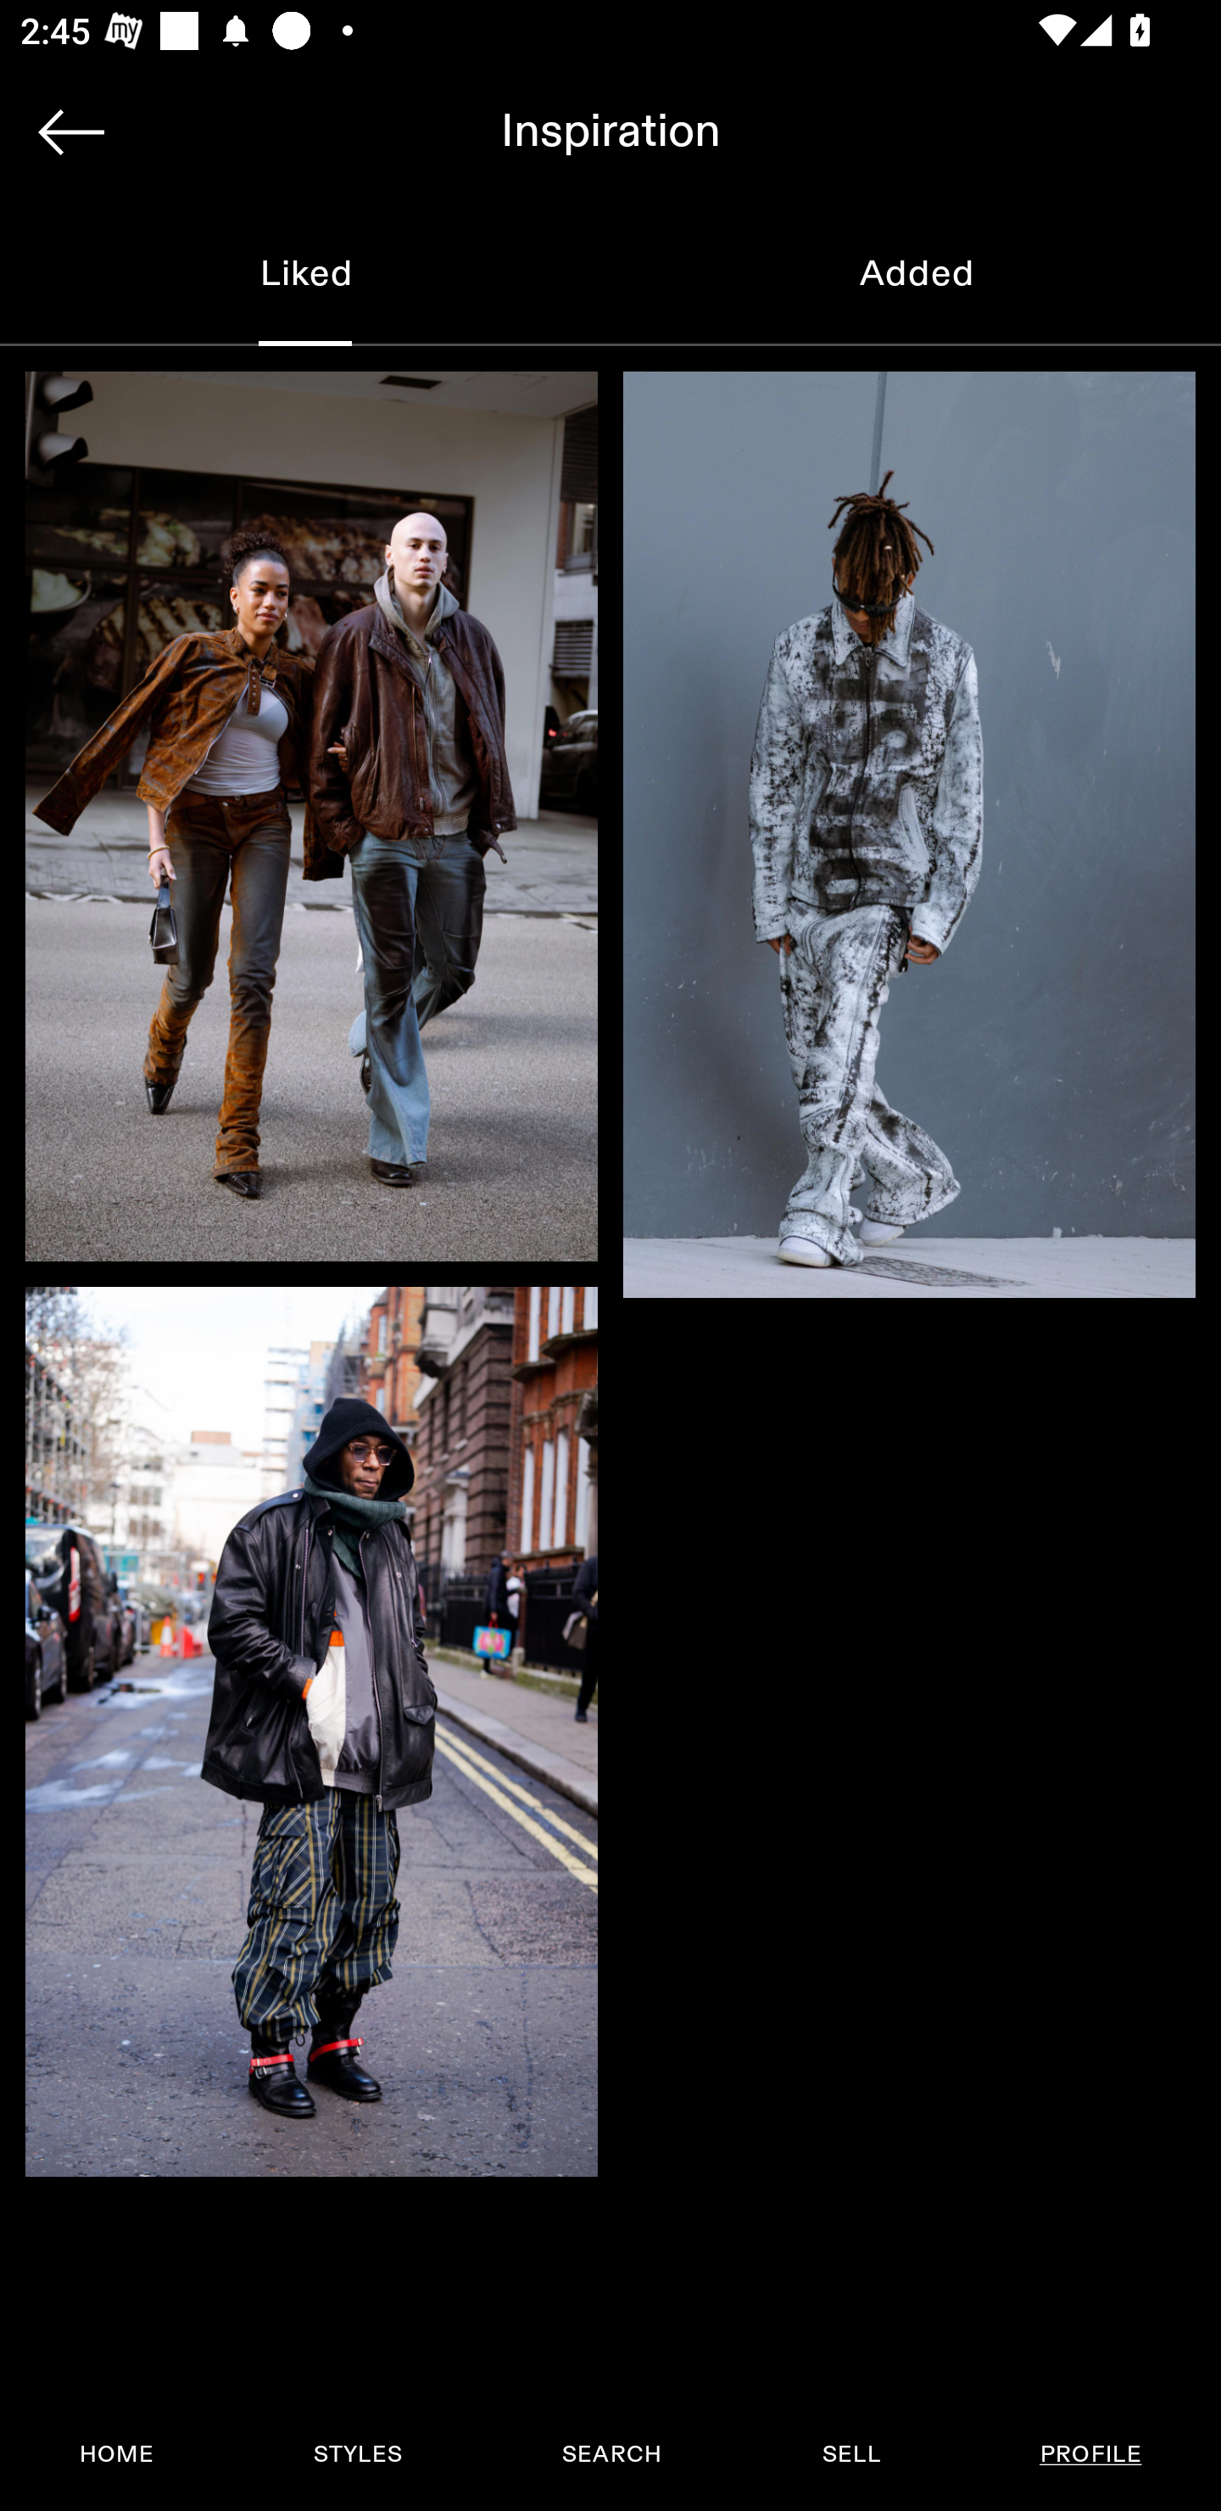 The width and height of the screenshot is (1221, 2511). I want to click on STYLES, so click(357, 2454).